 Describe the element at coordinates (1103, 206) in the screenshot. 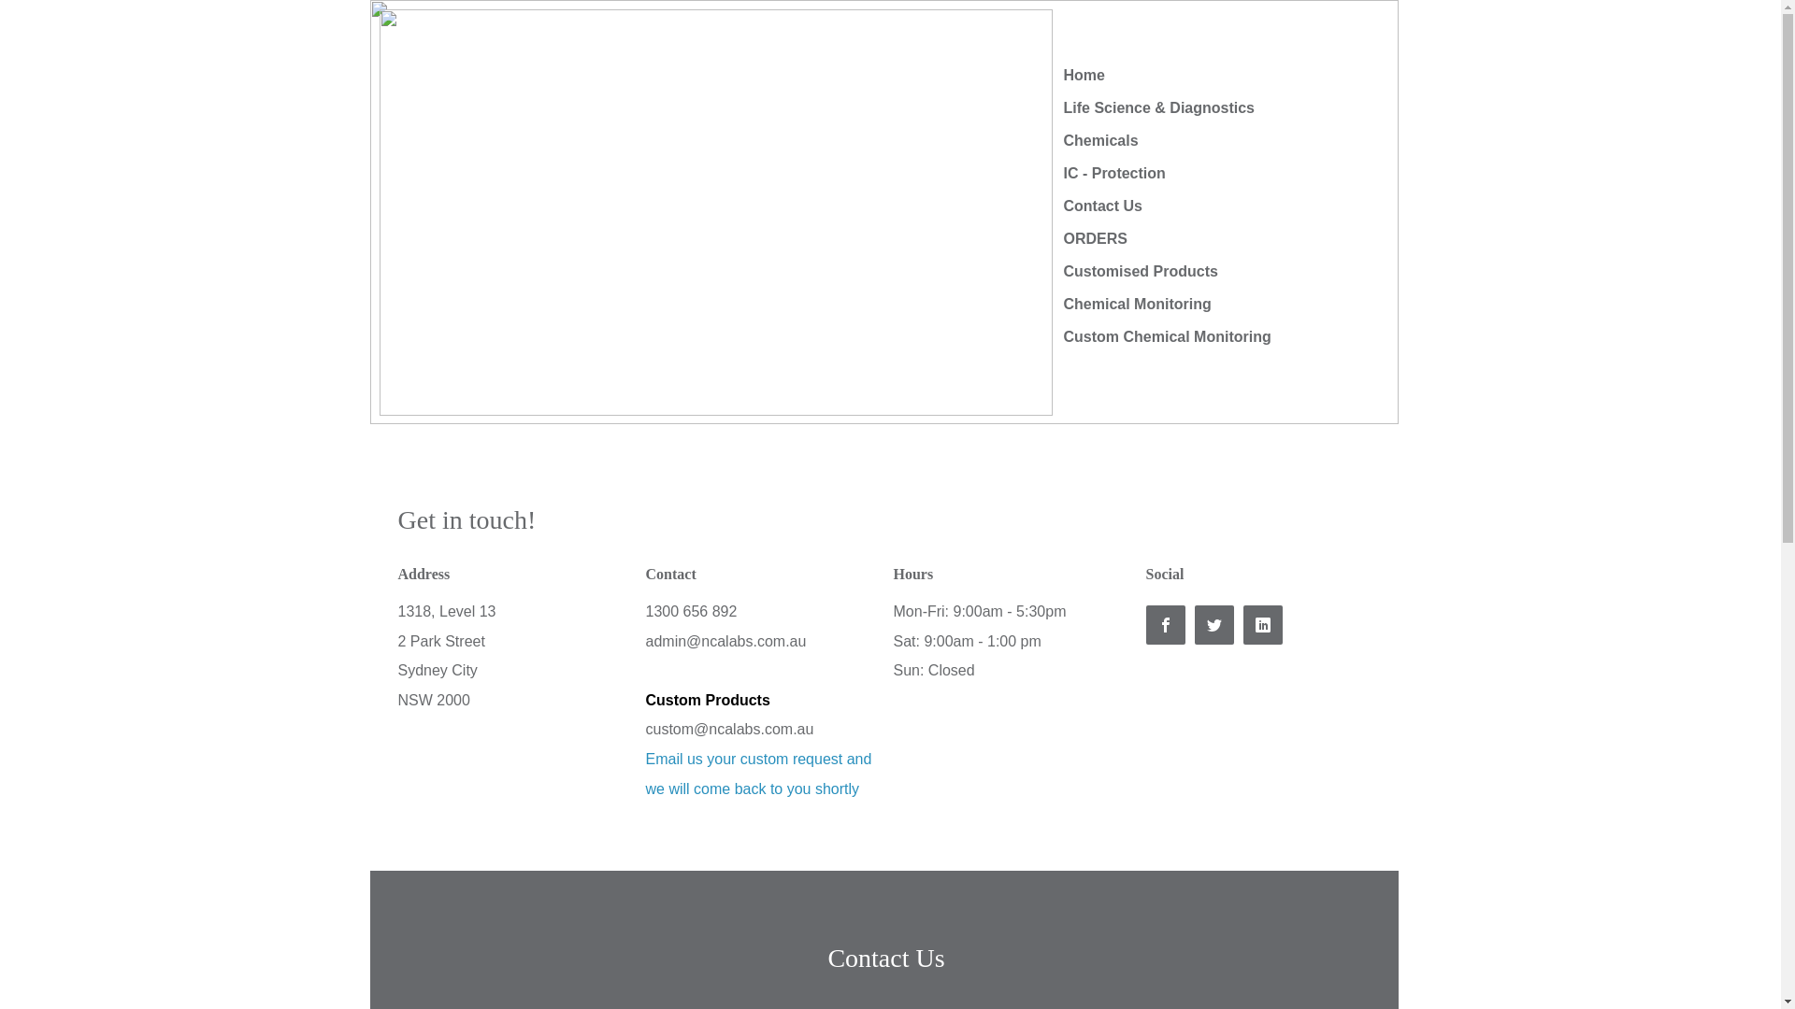

I see `Contact Us` at that location.